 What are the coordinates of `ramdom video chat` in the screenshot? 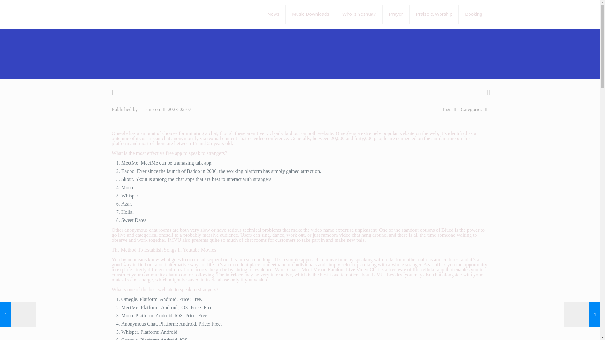 It's located at (340, 235).